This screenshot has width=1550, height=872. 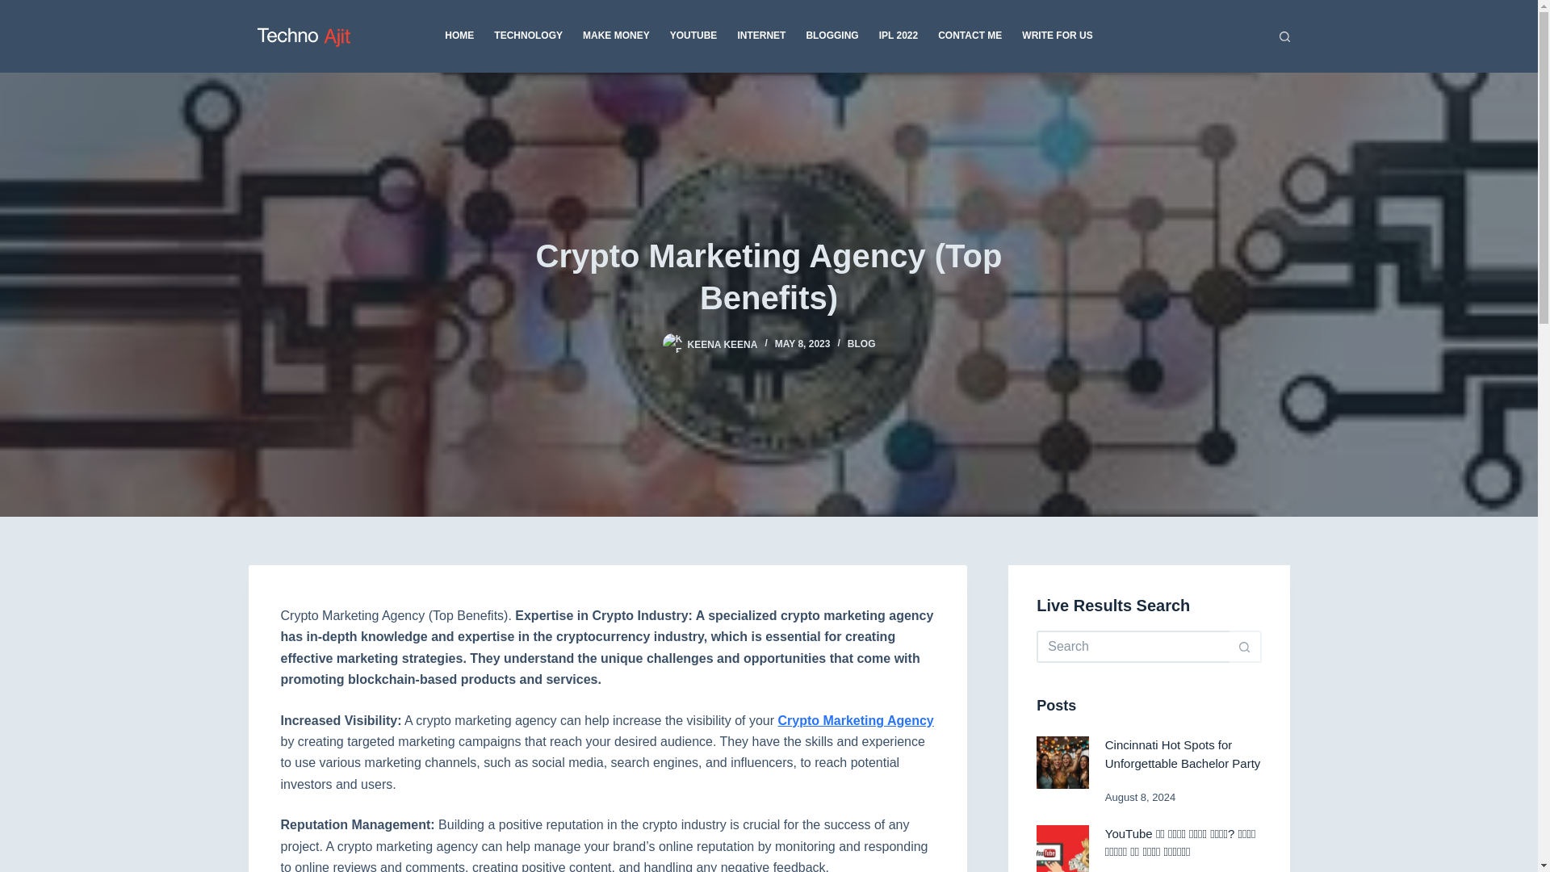 I want to click on CONTACT ME, so click(x=970, y=36).